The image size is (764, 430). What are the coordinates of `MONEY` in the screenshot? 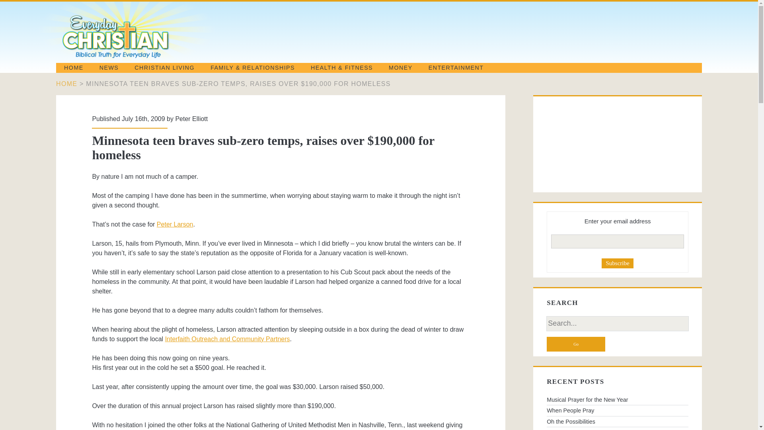 It's located at (400, 68).